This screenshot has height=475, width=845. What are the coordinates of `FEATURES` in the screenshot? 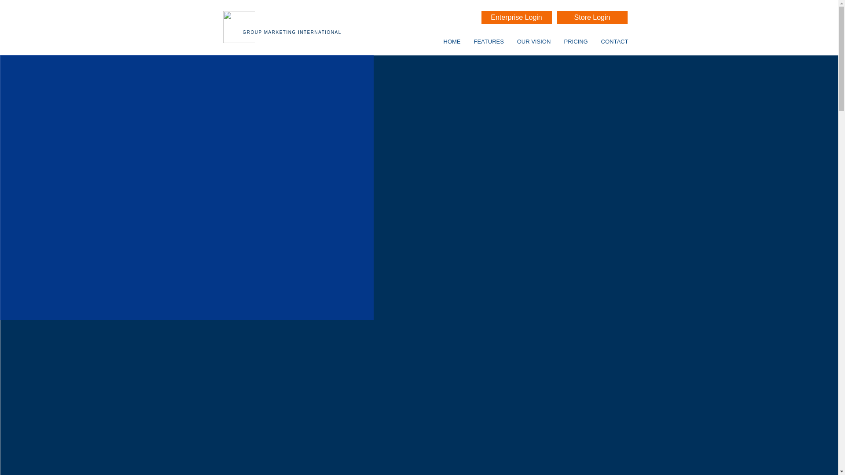 It's located at (489, 41).